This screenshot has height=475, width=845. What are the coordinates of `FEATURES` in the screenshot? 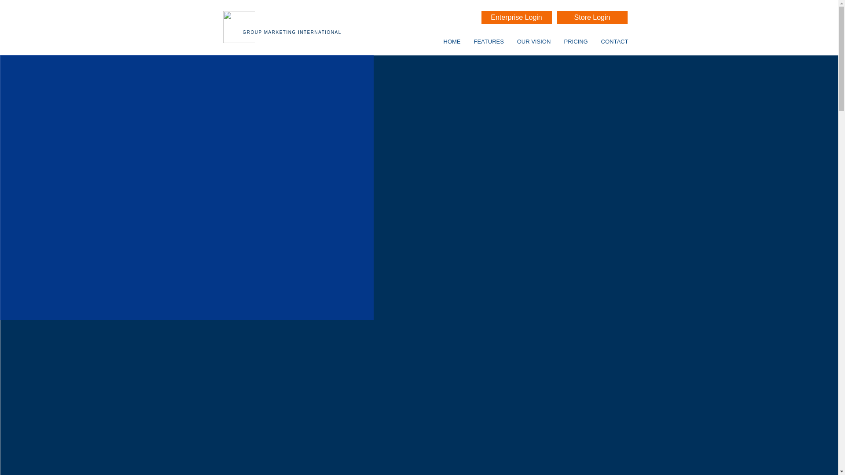 It's located at (489, 41).